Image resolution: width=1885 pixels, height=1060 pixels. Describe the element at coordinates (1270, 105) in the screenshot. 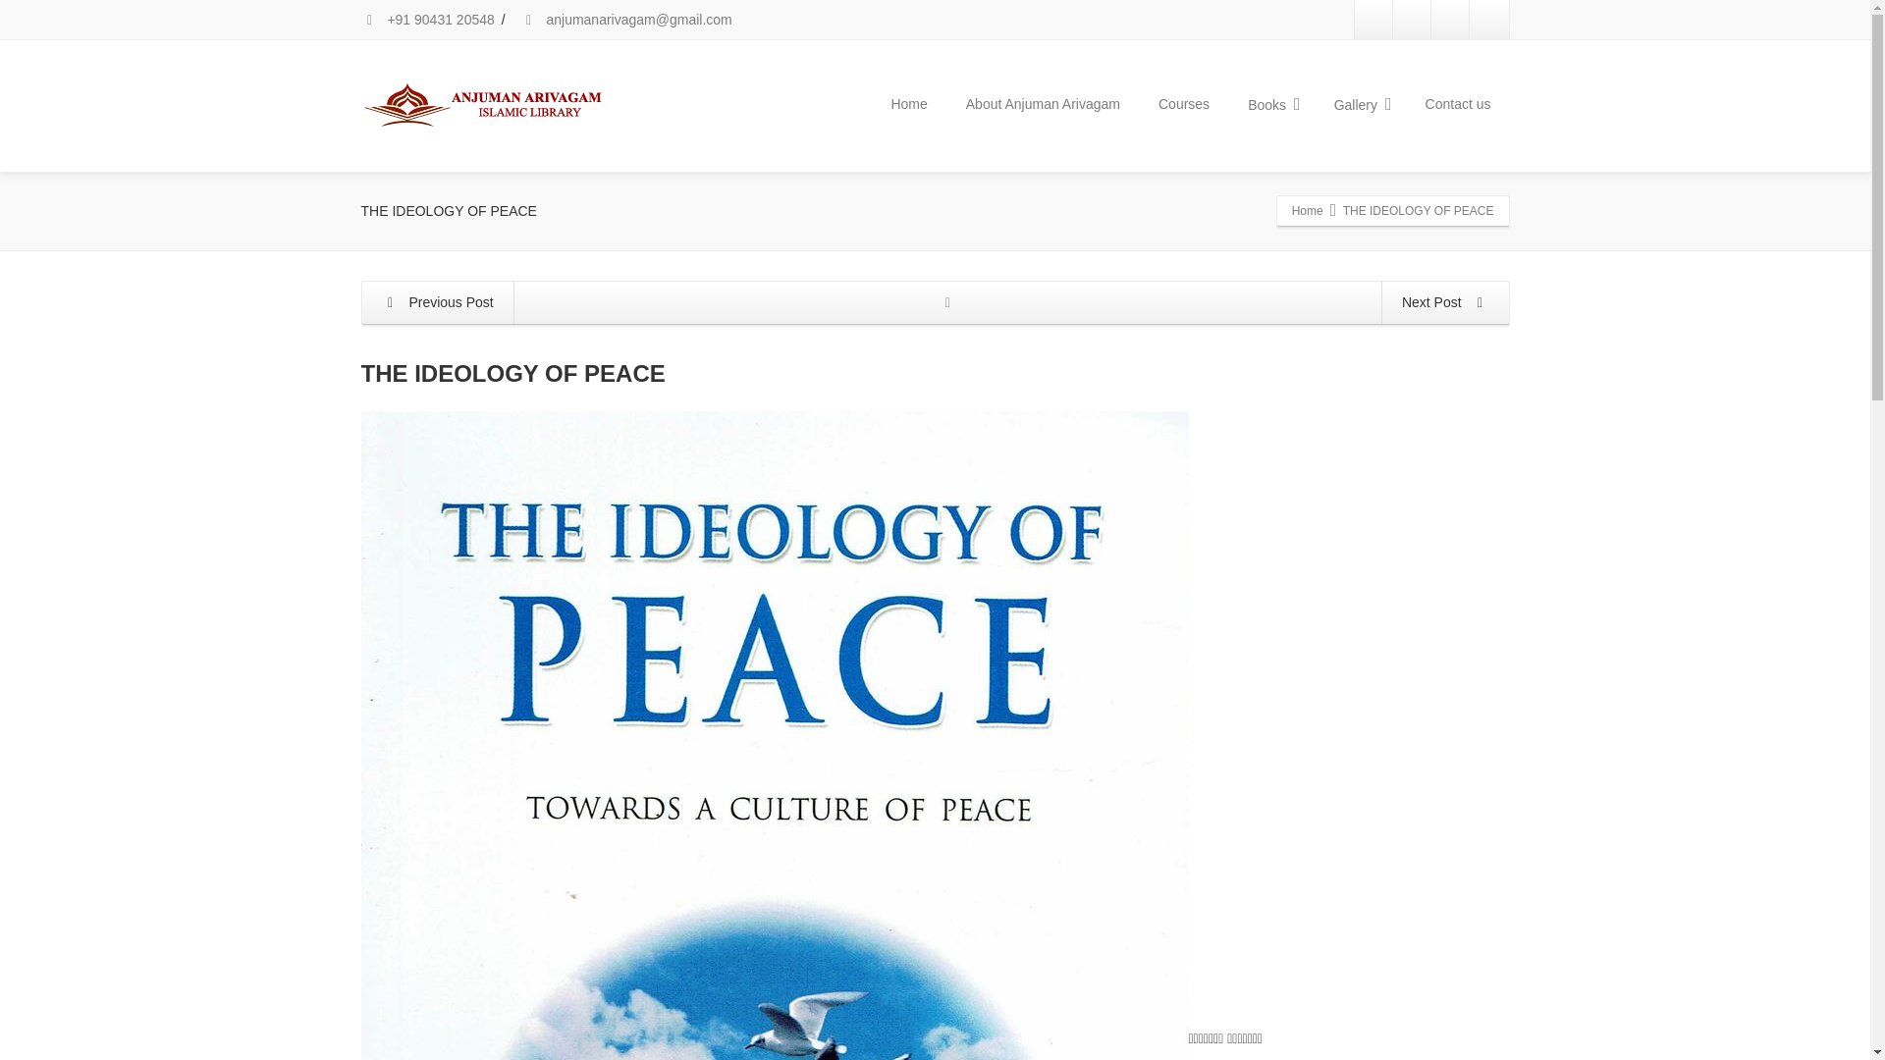

I see `Books` at that location.